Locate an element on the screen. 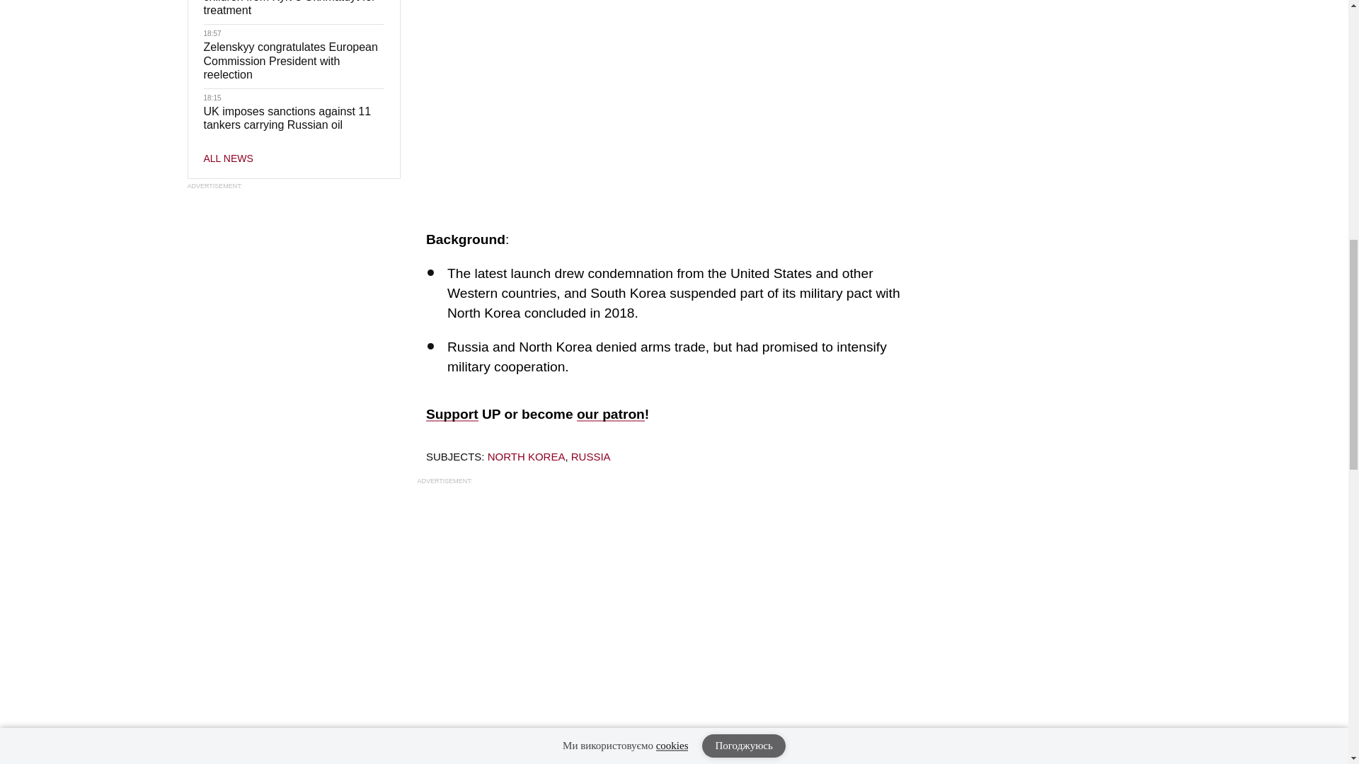  RUSSIA is located at coordinates (590, 457).